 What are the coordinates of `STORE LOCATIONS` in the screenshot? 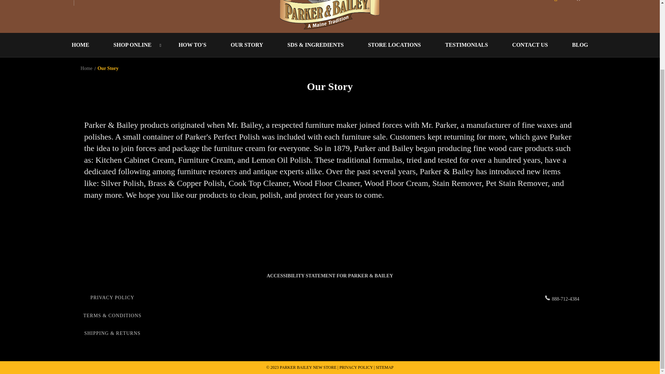 It's located at (394, 45).